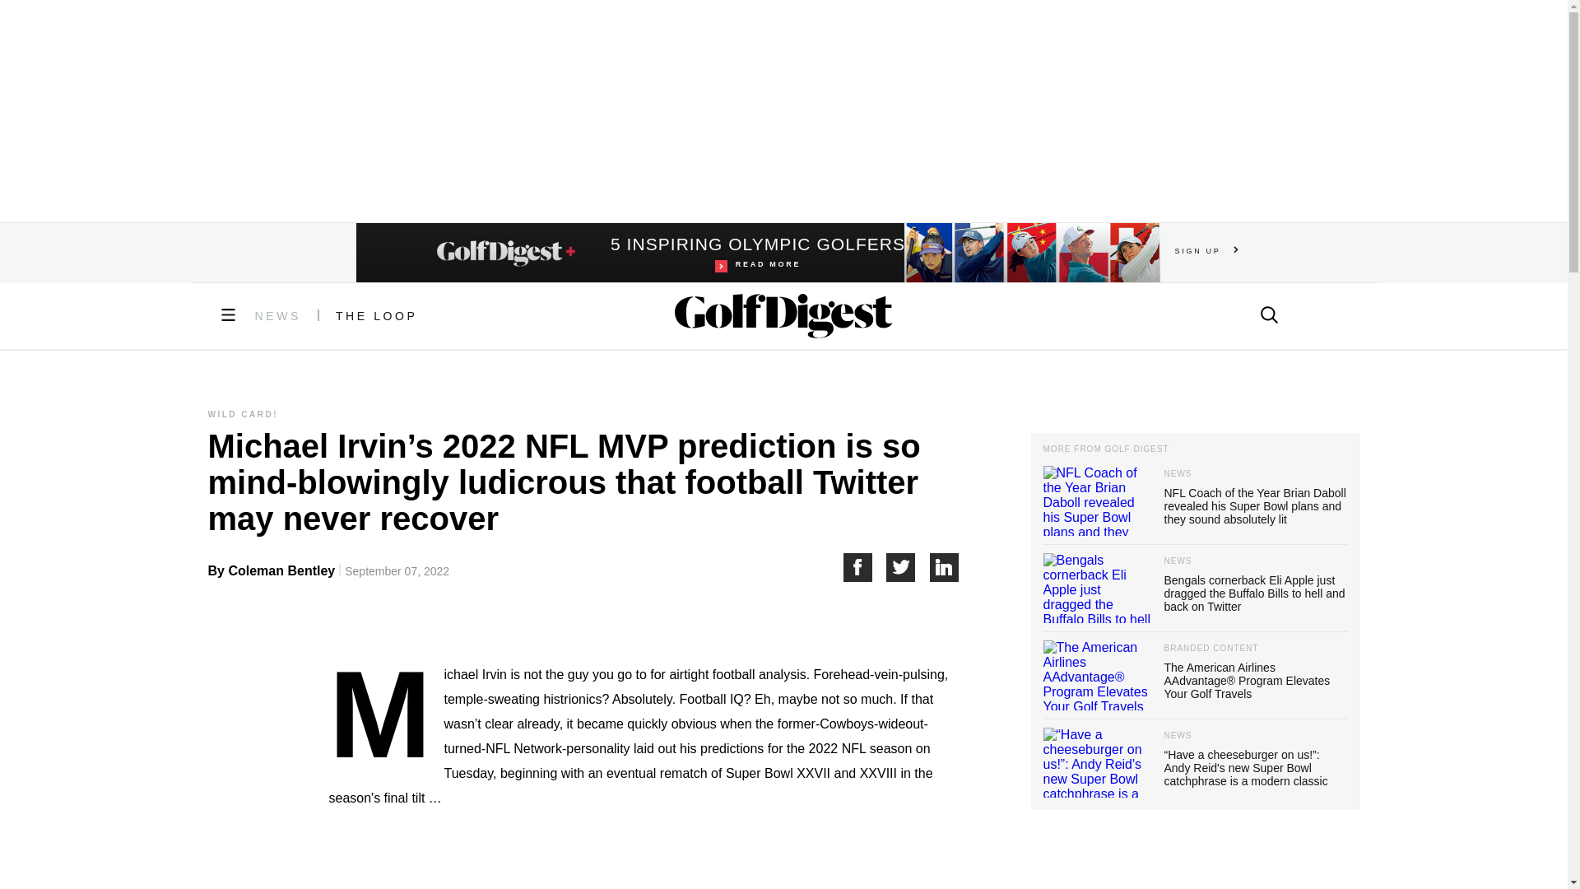  Describe the element at coordinates (278, 316) in the screenshot. I see `SIGN UP` at that location.